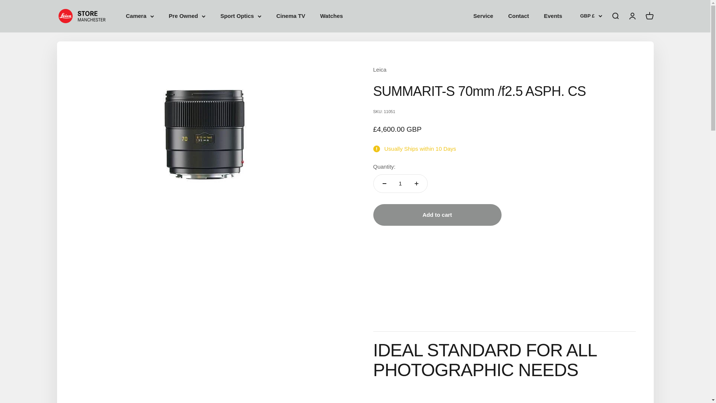  Describe the element at coordinates (241, 16) in the screenshot. I see `Sport Optics` at that location.